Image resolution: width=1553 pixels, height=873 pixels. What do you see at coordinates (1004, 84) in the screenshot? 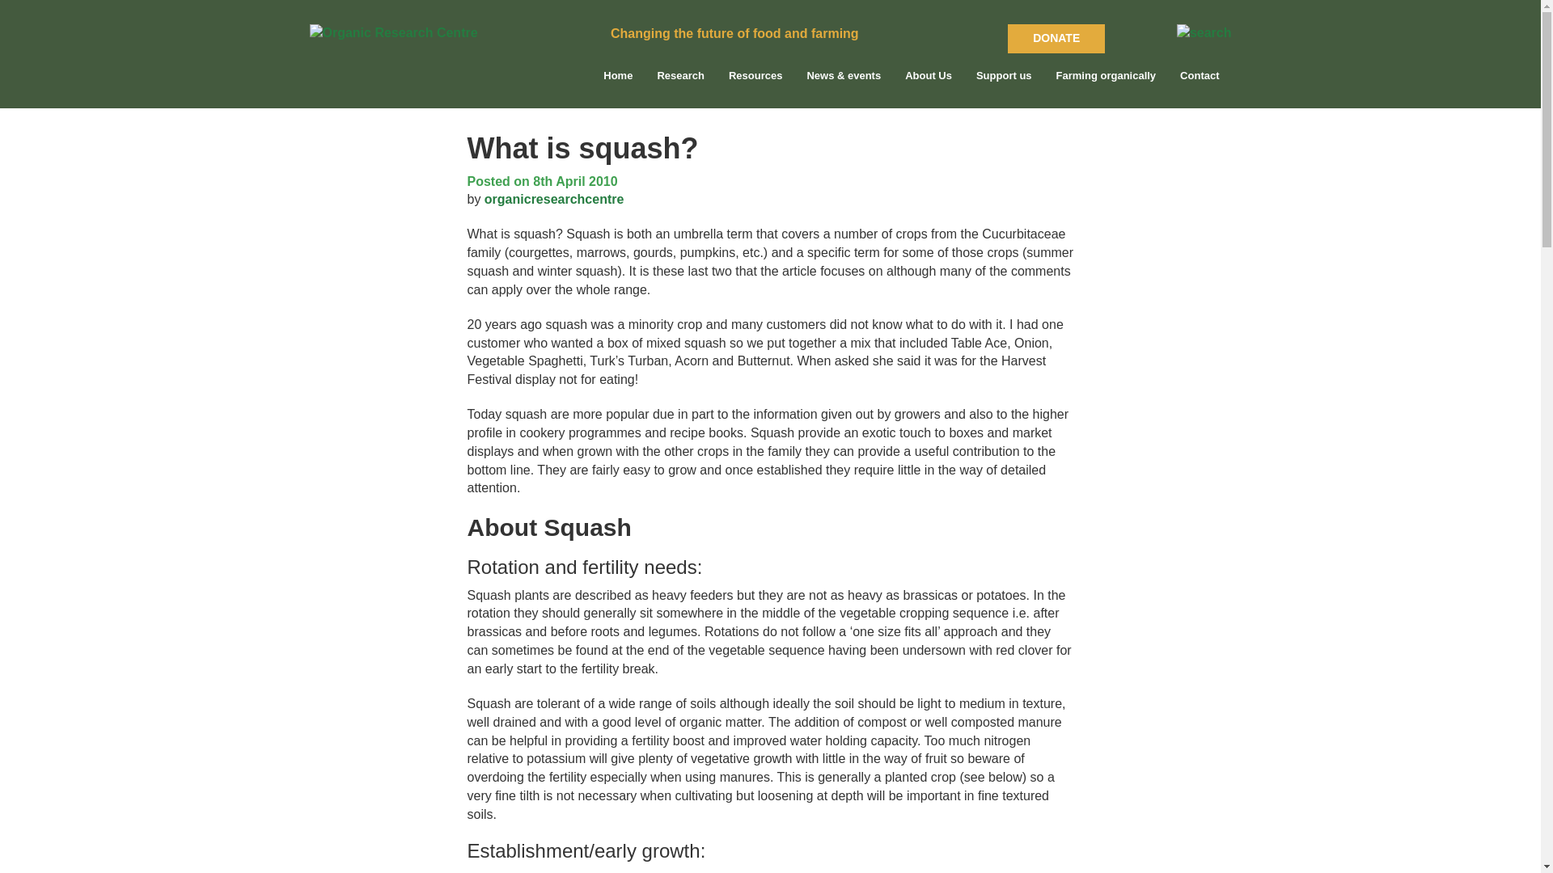
I see `Support us` at bounding box center [1004, 84].